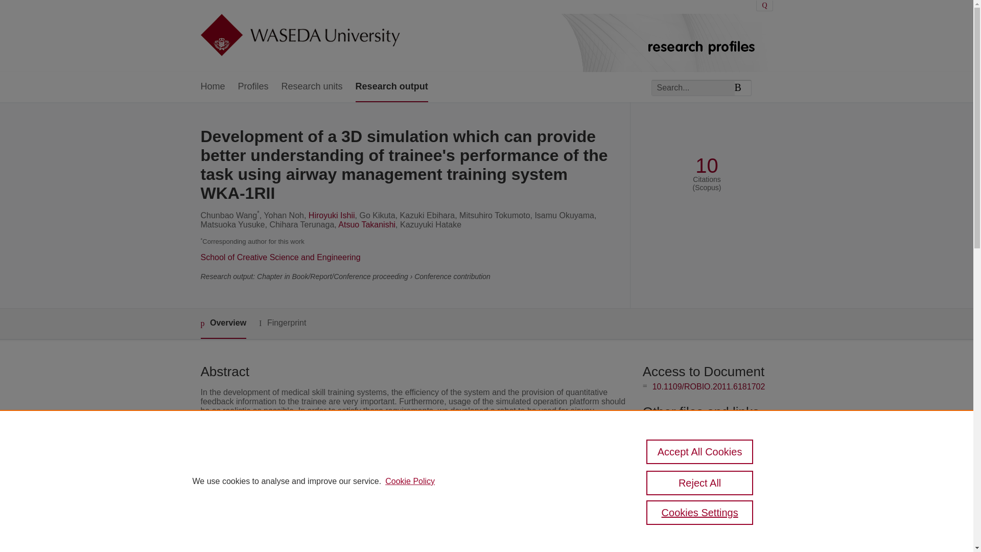 This screenshot has height=552, width=981. What do you see at coordinates (280, 257) in the screenshot?
I see `School of Creative Science and Engineering` at bounding box center [280, 257].